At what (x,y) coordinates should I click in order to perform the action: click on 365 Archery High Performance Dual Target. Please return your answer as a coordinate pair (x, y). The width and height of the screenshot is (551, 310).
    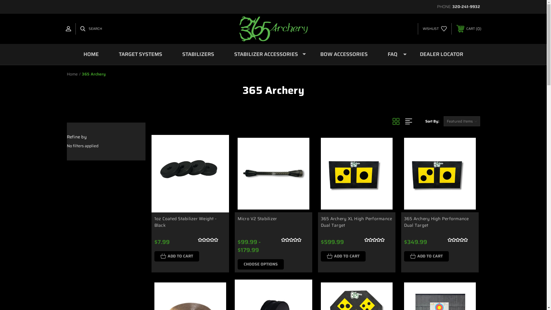
    Looking at the image, I should click on (440, 174).